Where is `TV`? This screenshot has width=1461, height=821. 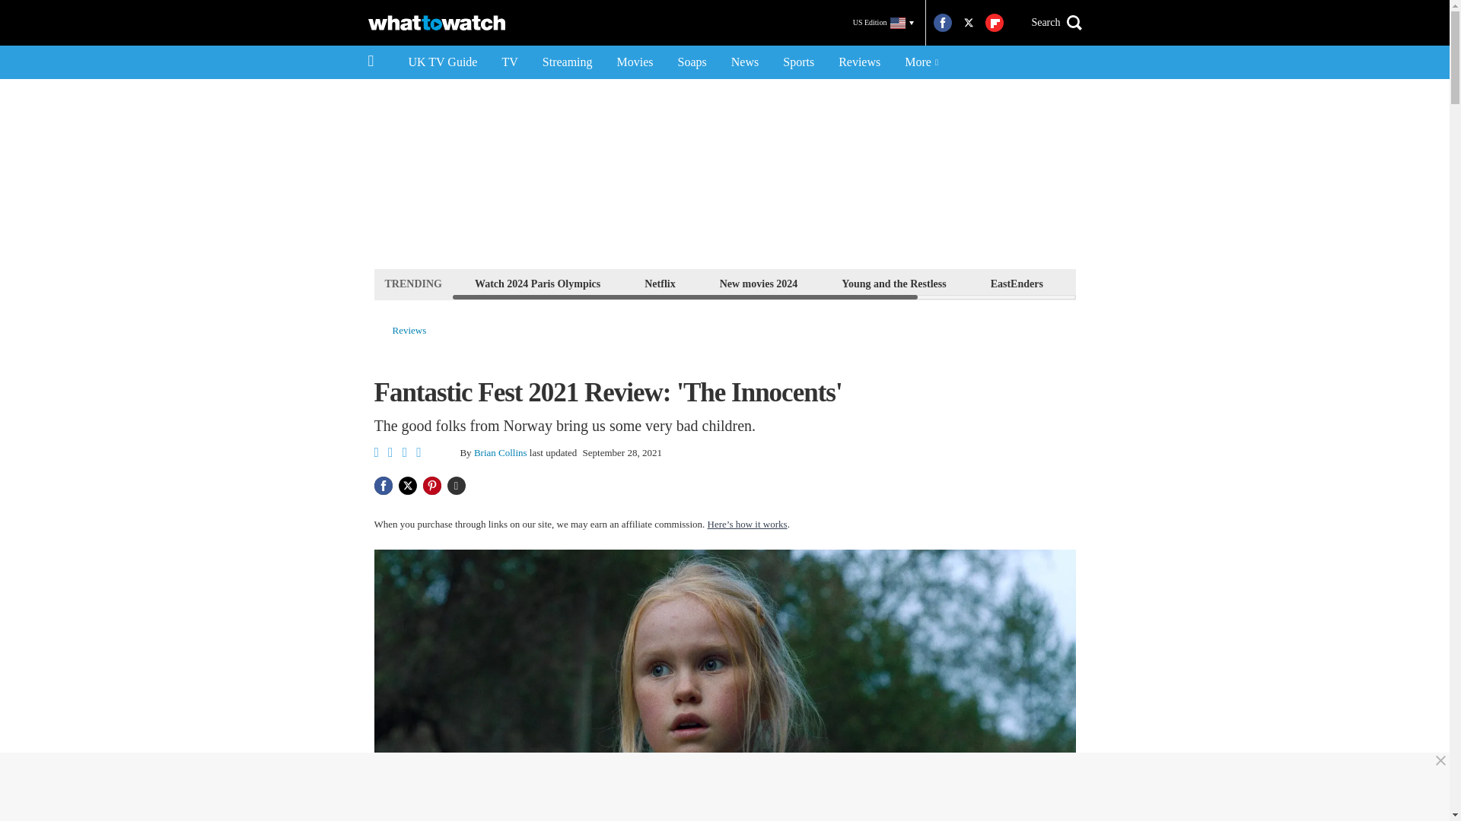
TV is located at coordinates (509, 62).